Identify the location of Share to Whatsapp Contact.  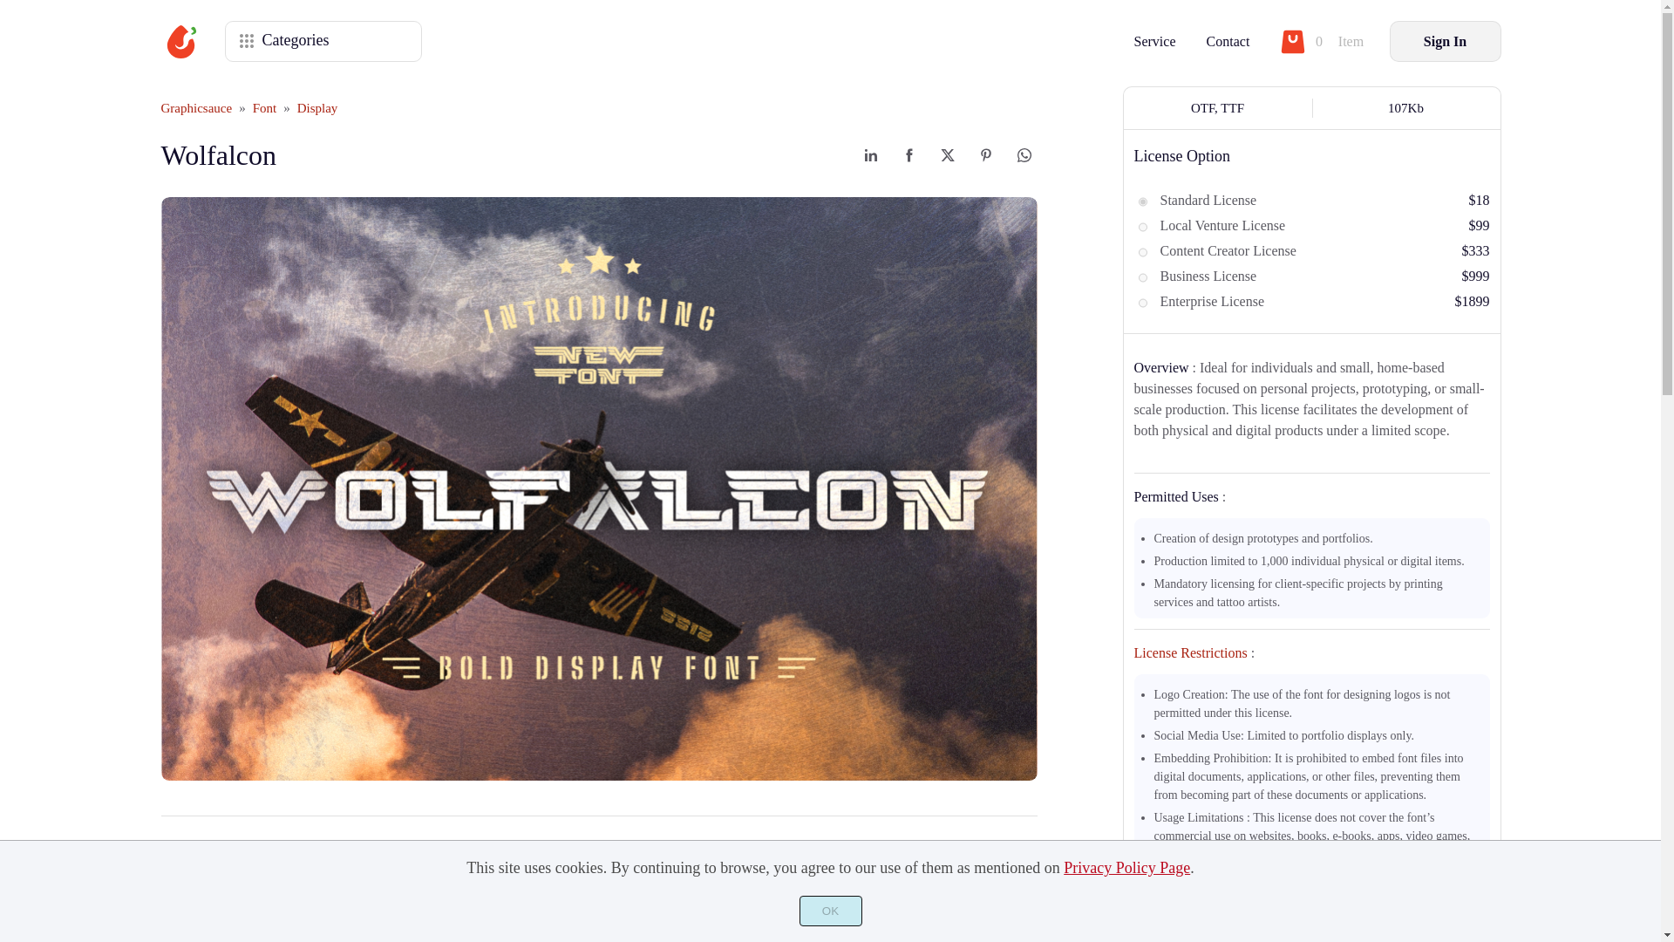
(1024, 155).